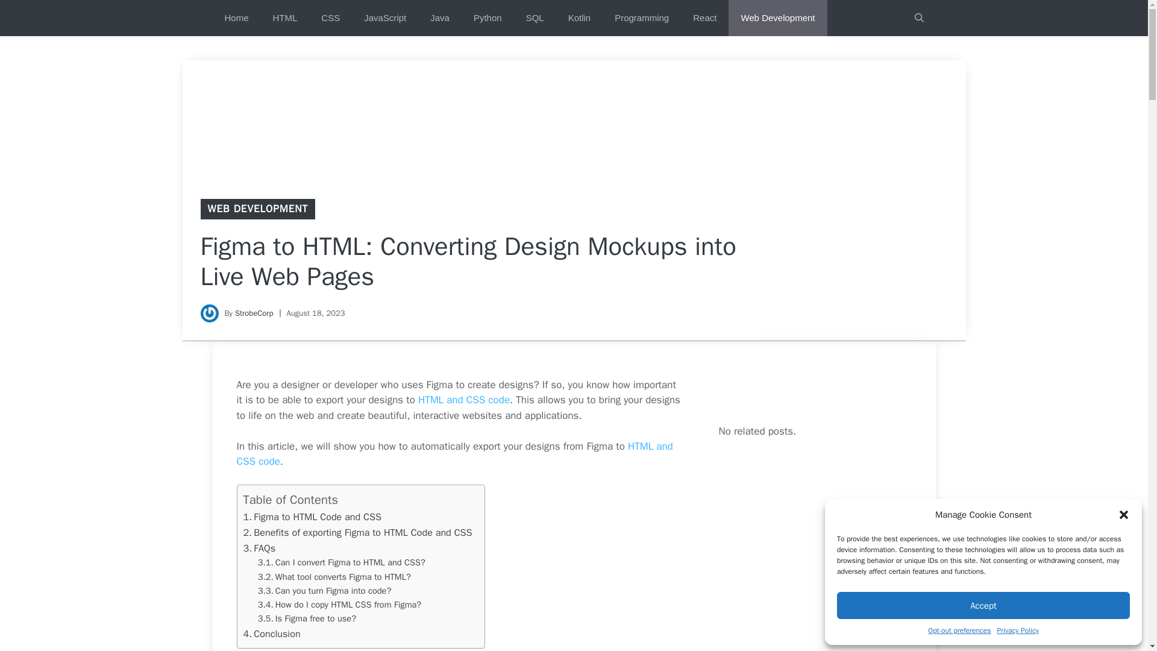 Image resolution: width=1157 pixels, height=651 pixels. Describe the element at coordinates (259, 549) in the screenshot. I see `FAQs` at that location.